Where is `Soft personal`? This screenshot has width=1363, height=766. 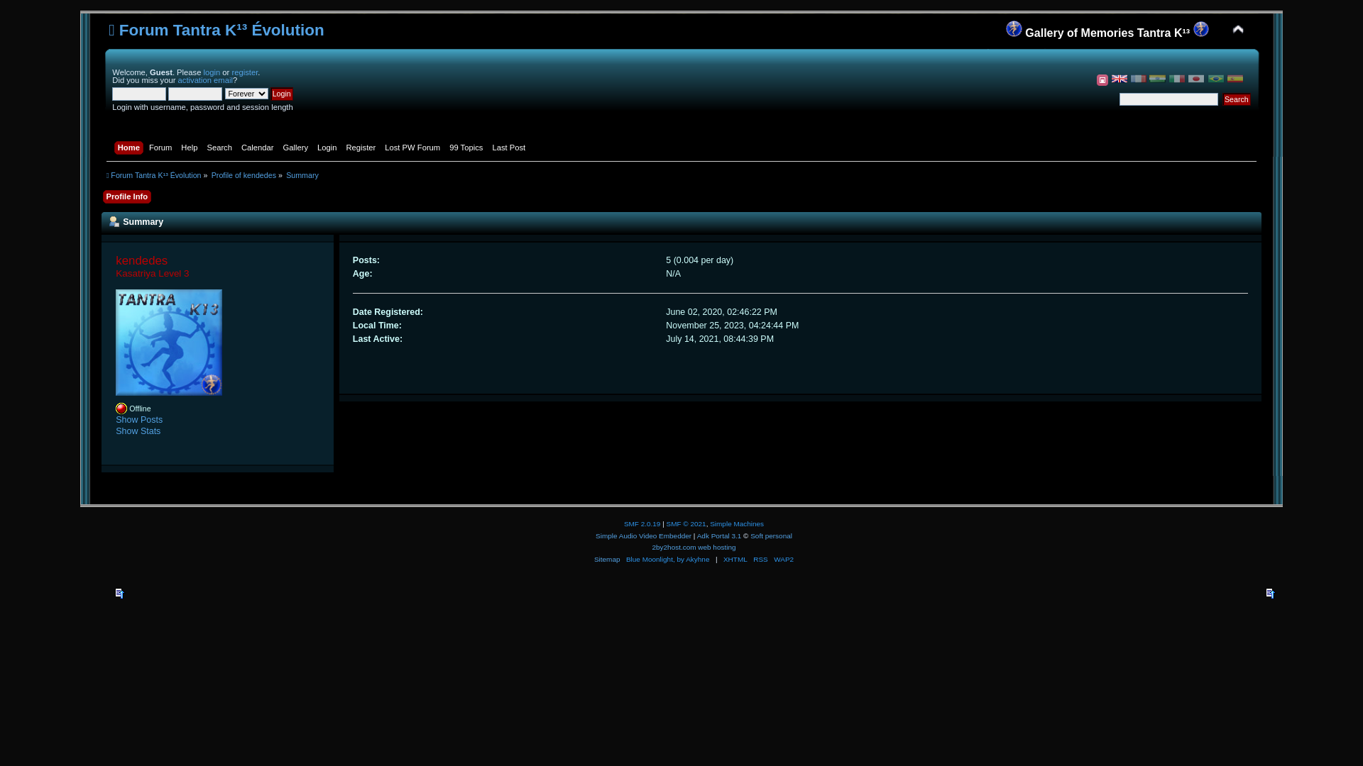 Soft personal is located at coordinates (771, 536).